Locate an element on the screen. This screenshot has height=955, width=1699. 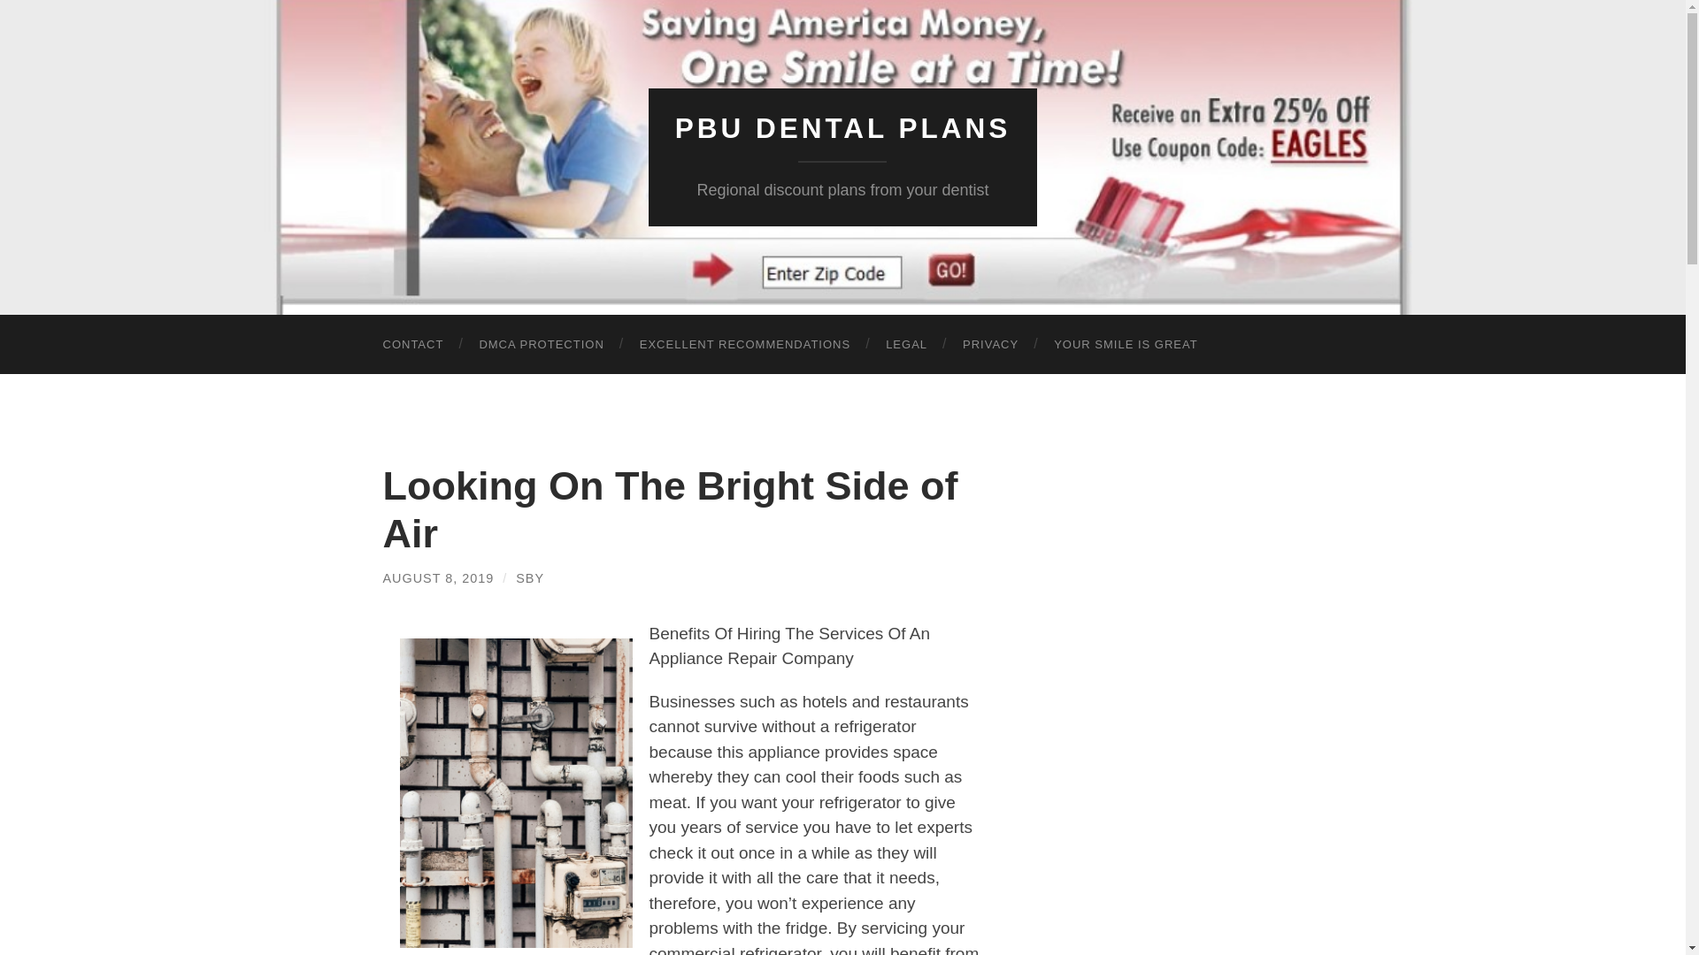
PBU DENTAL PLANS is located at coordinates (842, 128).